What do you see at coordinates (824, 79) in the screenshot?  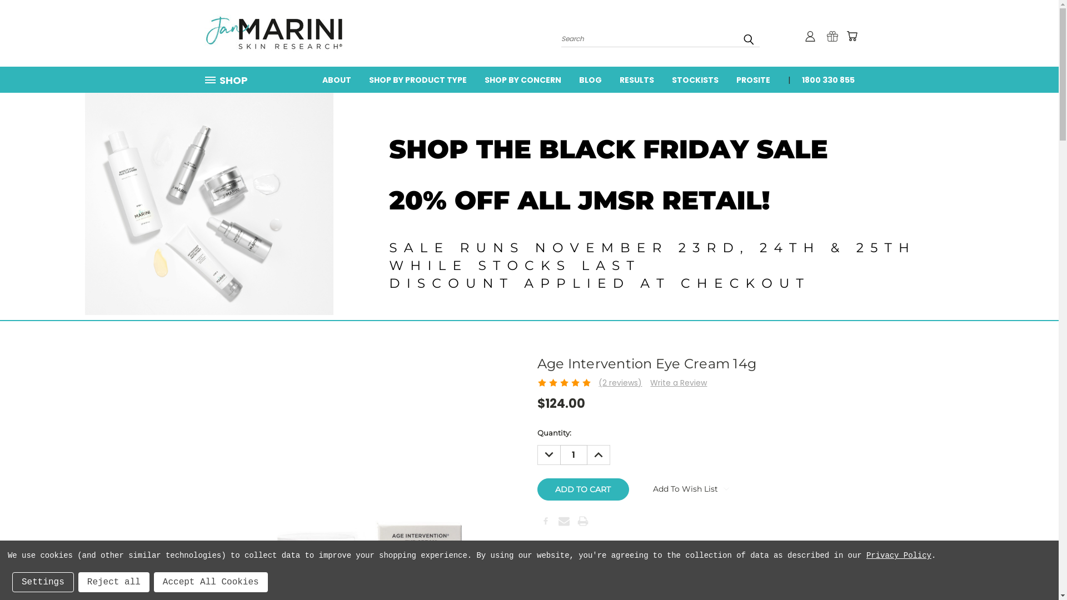 I see `1800 330 855` at bounding box center [824, 79].